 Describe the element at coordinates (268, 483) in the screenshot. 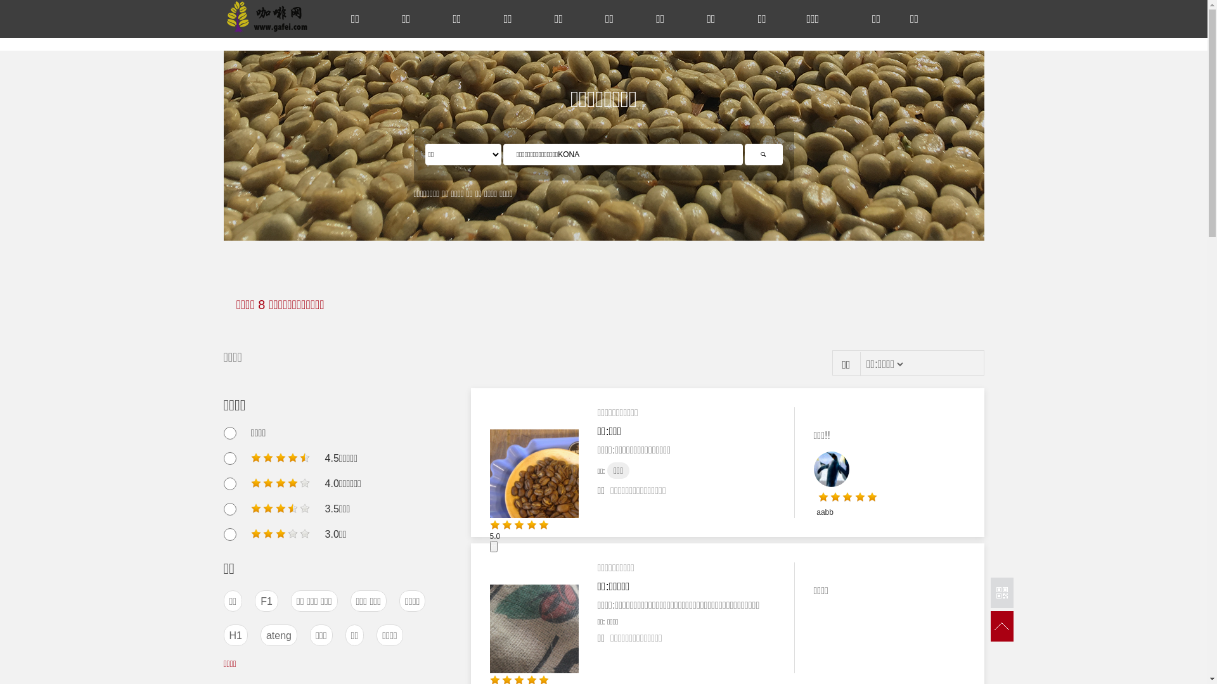

I see `good` at that location.